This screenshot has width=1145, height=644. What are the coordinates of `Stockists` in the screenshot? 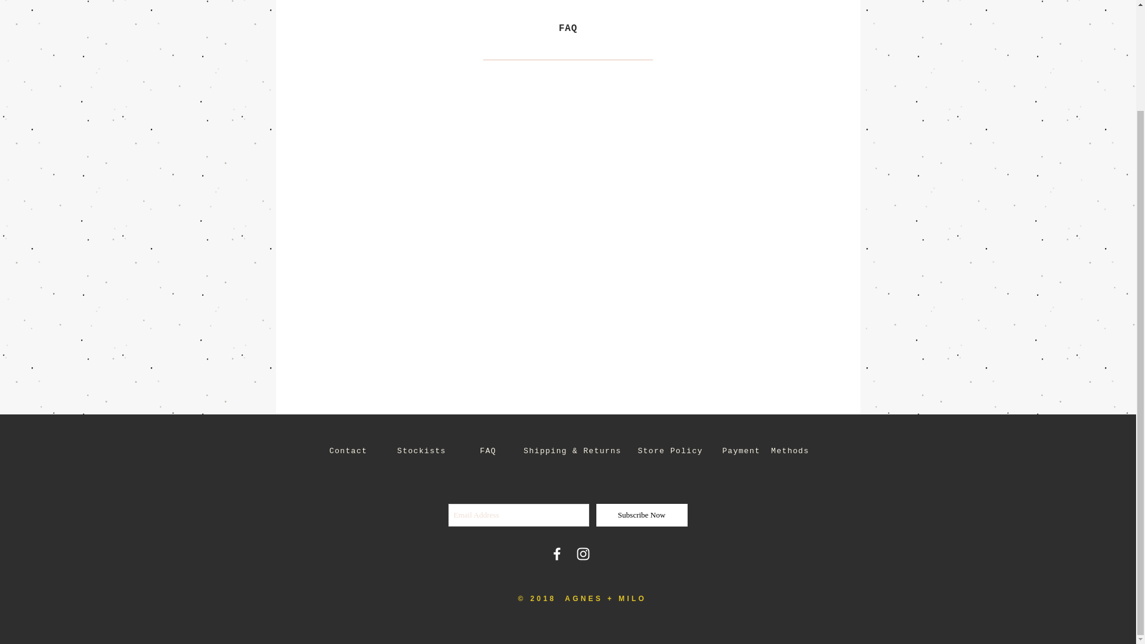 It's located at (422, 451).